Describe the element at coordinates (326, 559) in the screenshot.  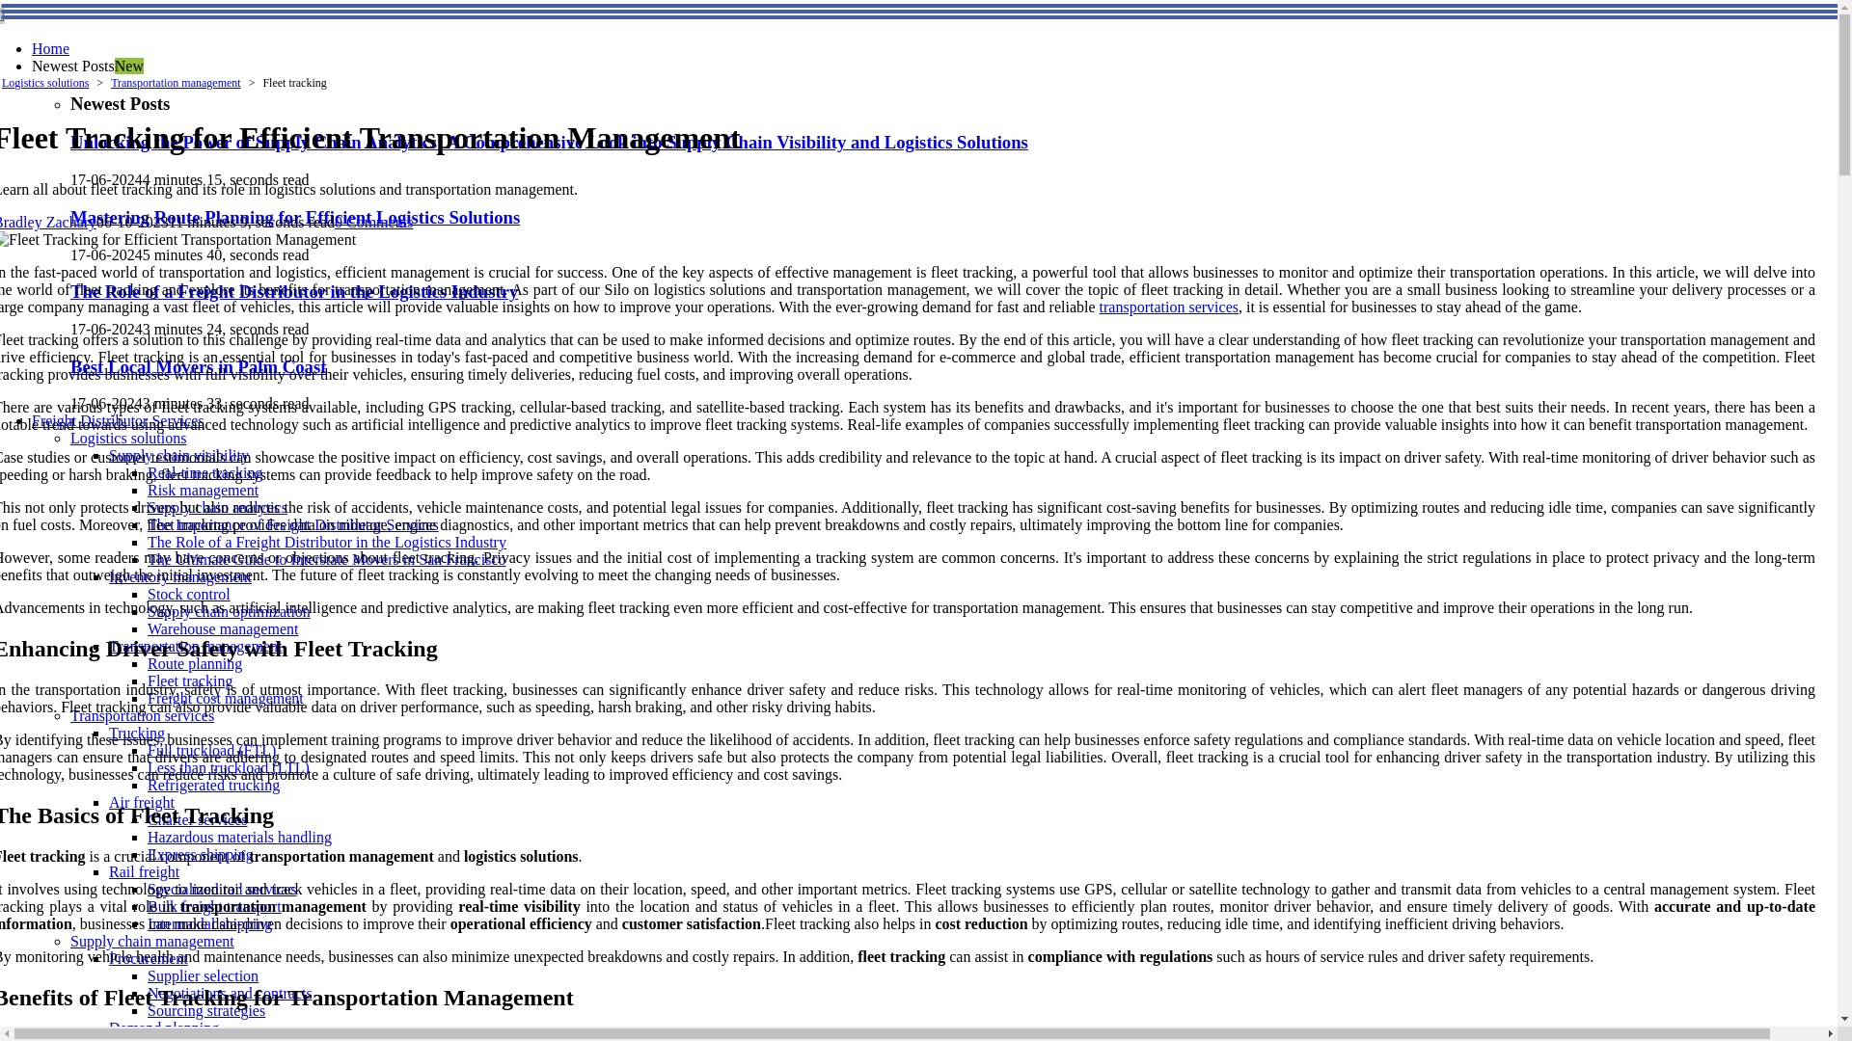
I see `The Ultimate Guide to Interstate Movers in San Francisco` at that location.